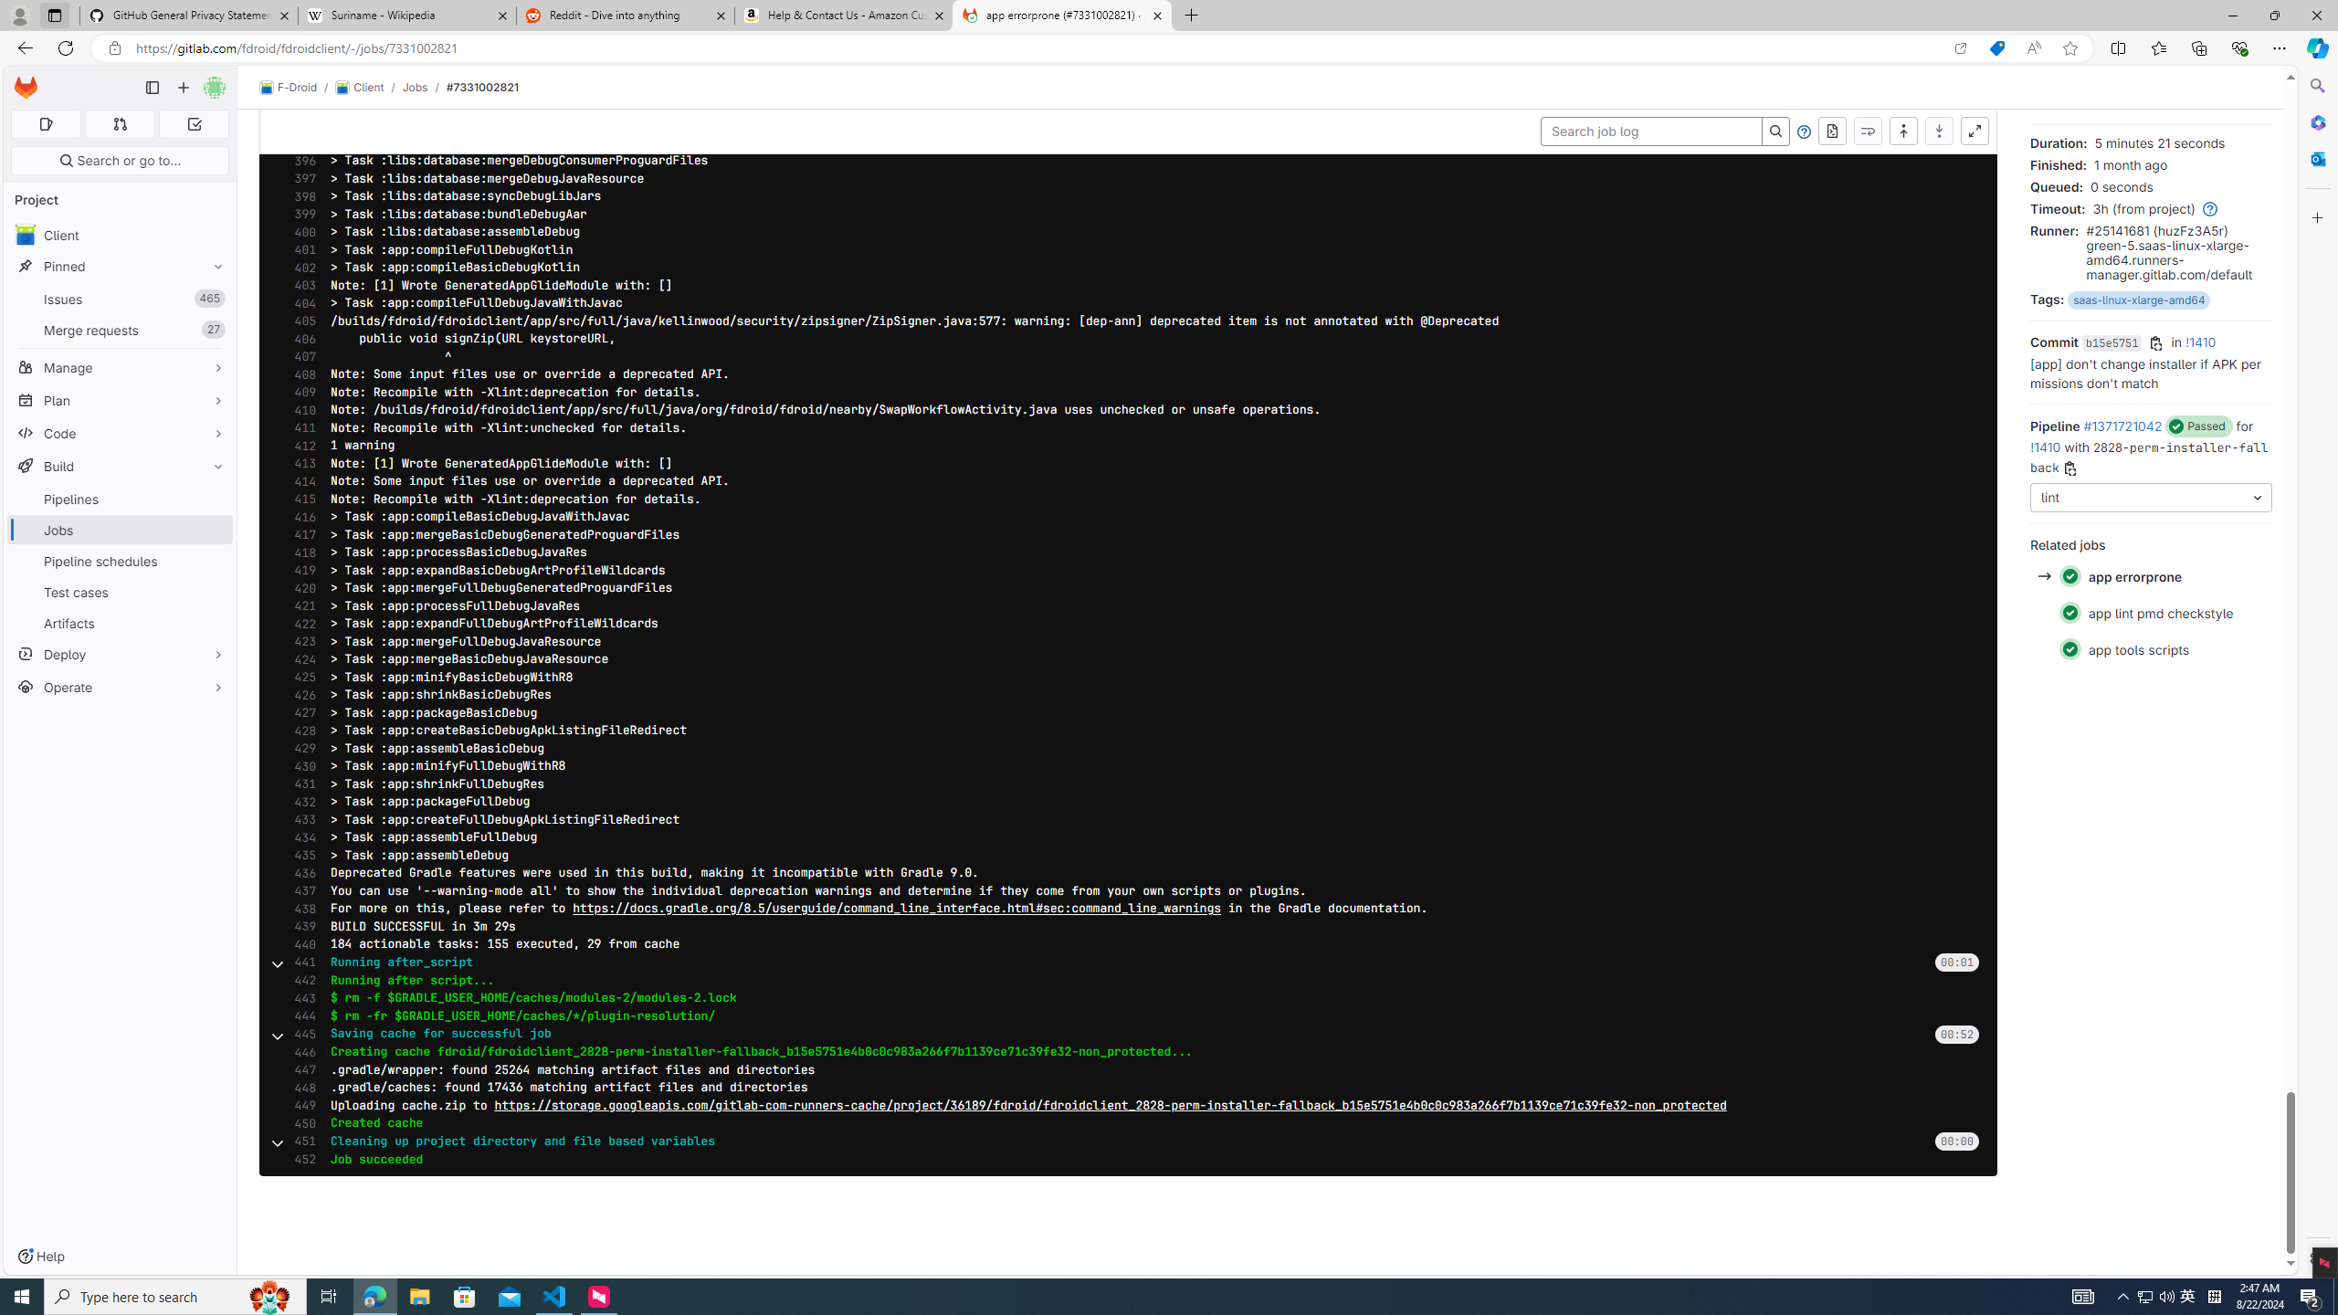  I want to click on 447, so click(300, 1070).